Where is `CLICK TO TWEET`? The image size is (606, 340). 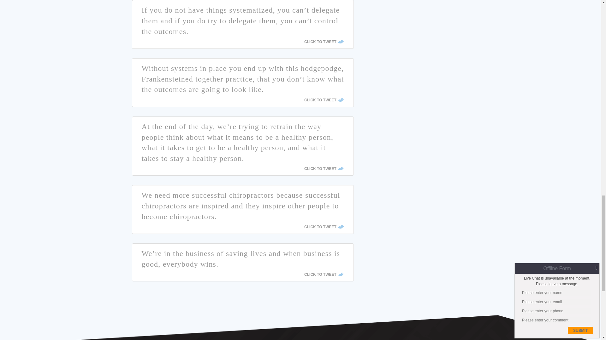
CLICK TO TWEET is located at coordinates (324, 169).